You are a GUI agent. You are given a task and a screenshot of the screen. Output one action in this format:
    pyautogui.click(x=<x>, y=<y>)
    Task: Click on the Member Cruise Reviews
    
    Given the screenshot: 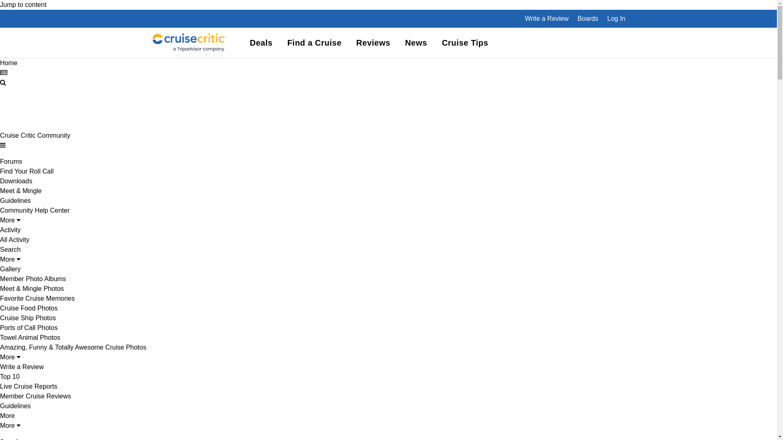 What is the action you would take?
    pyautogui.click(x=35, y=396)
    